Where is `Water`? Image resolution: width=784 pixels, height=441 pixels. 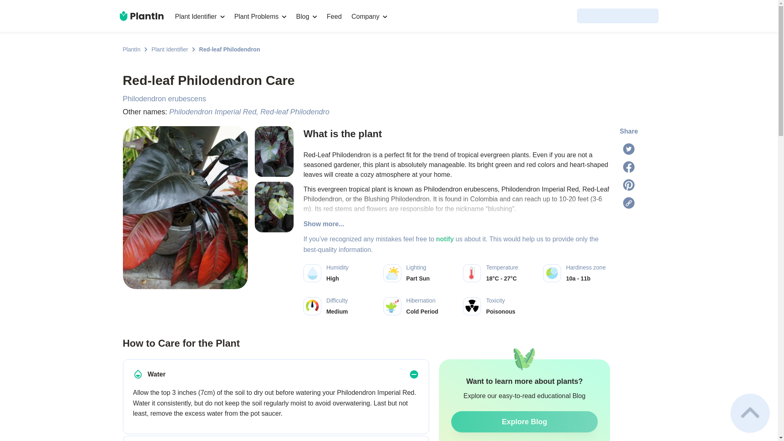
Water is located at coordinates (138, 374).